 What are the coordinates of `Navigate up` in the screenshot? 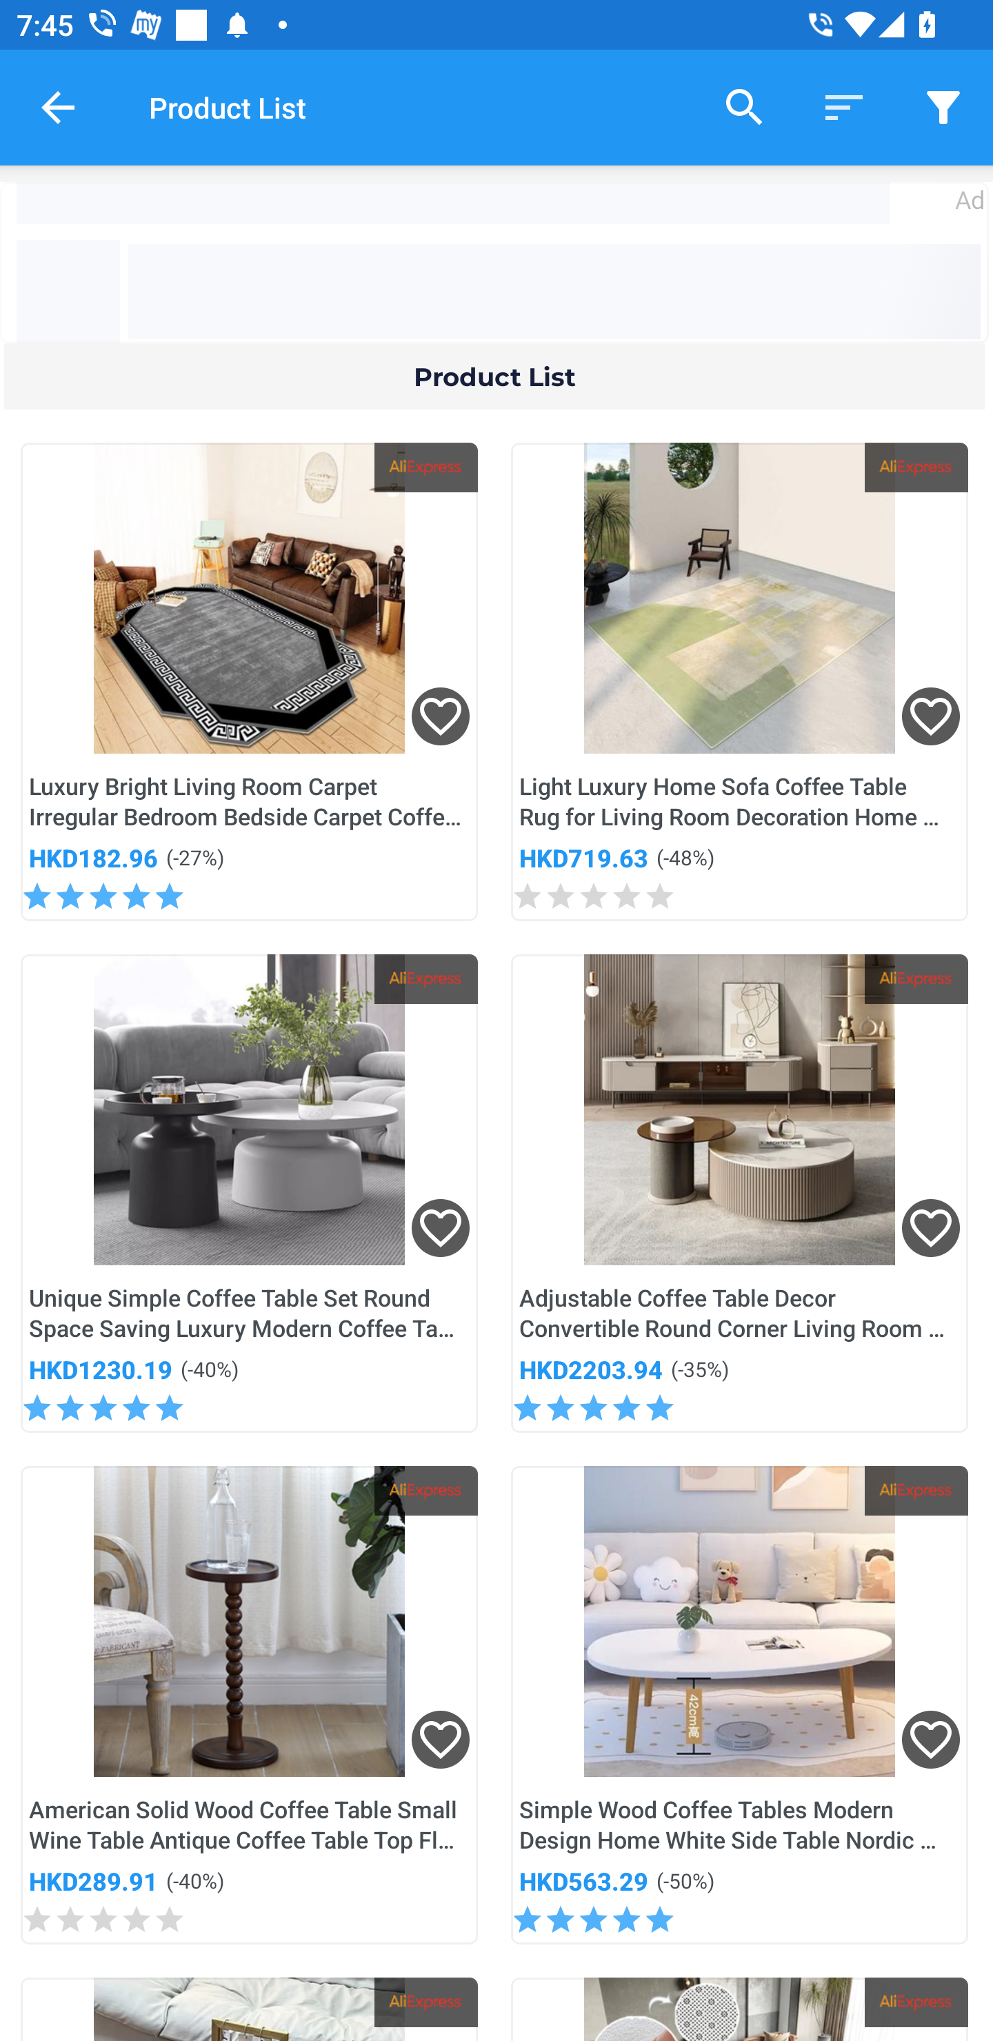 It's located at (58, 107).